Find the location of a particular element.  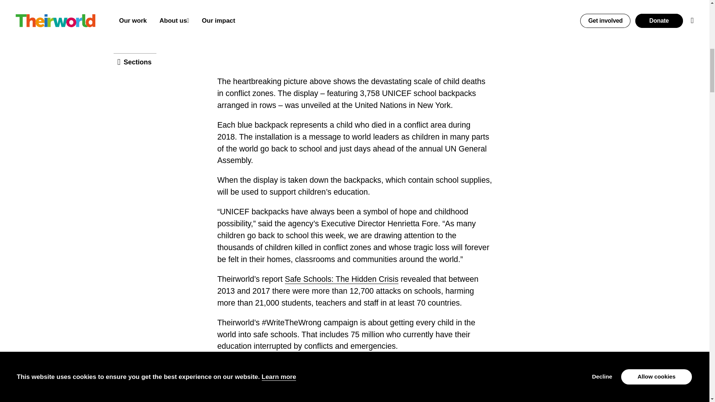

Sections is located at coordinates (135, 16).